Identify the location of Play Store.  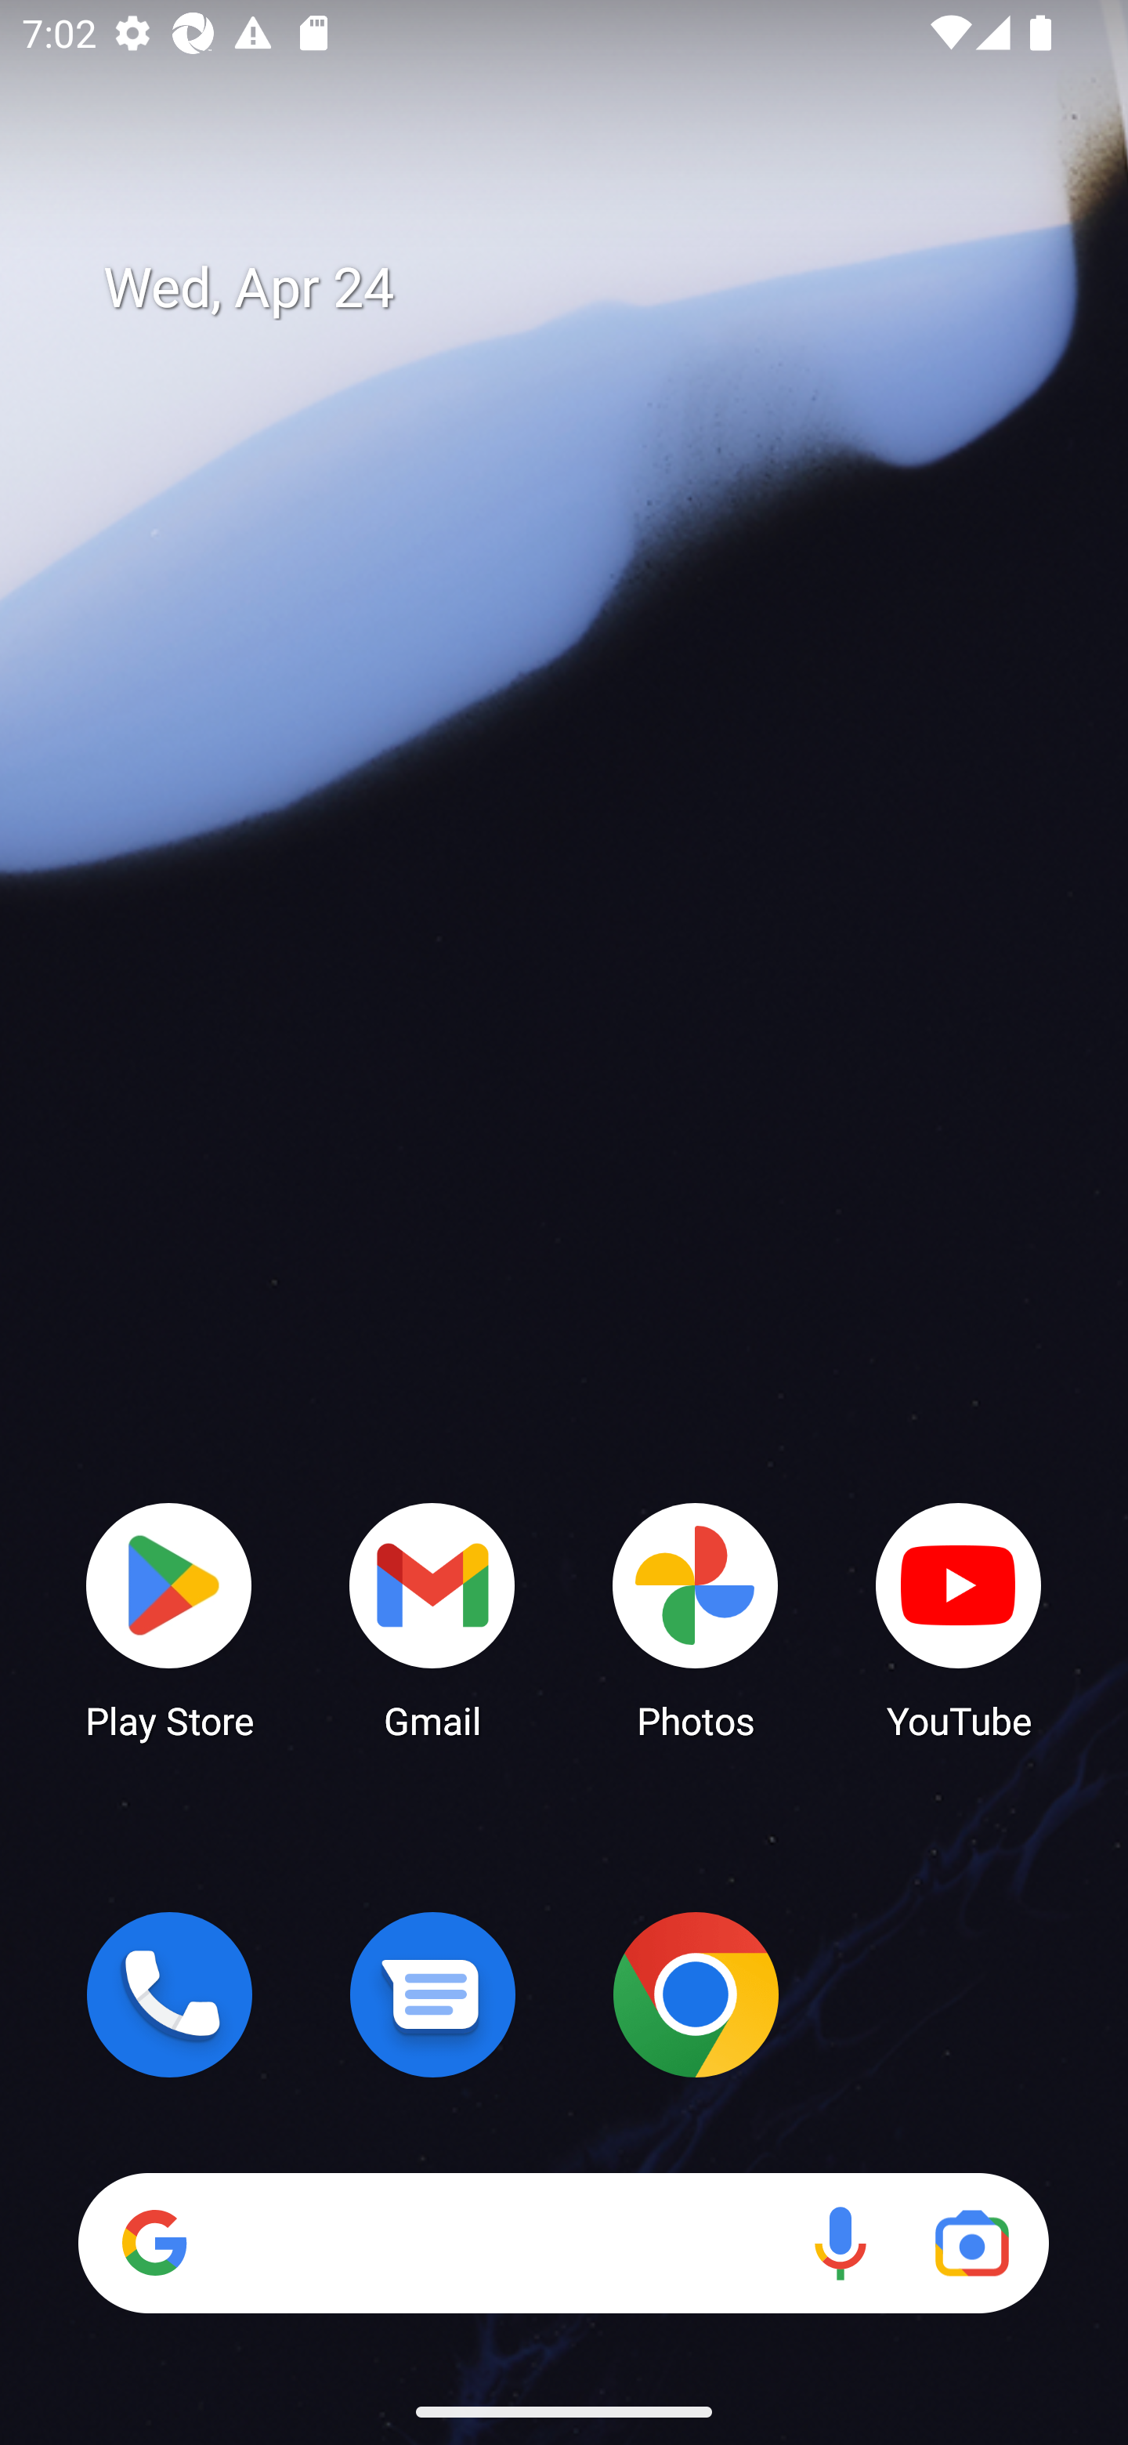
(169, 1619).